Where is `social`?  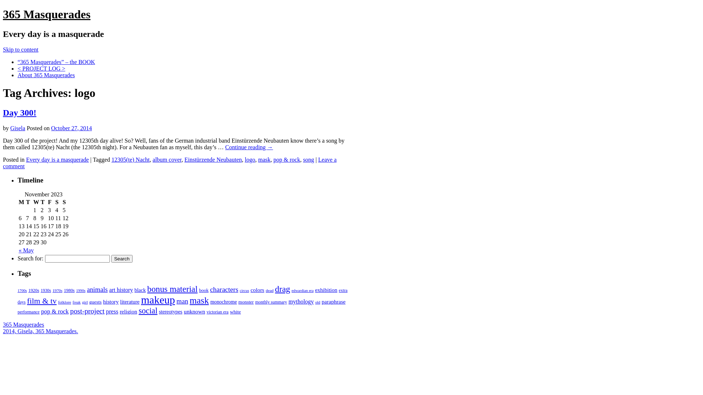
social is located at coordinates (148, 311).